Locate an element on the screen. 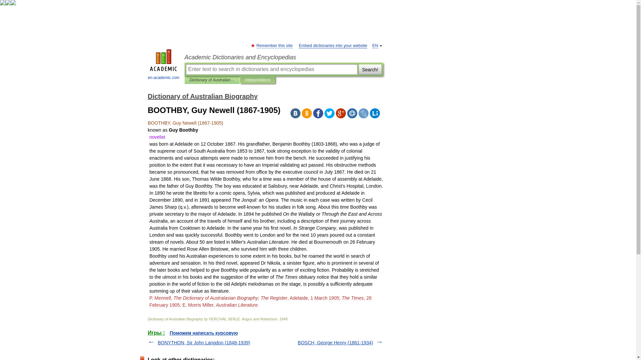 Image resolution: width=641 pixels, height=360 pixels. Remember this site is located at coordinates (274, 45).